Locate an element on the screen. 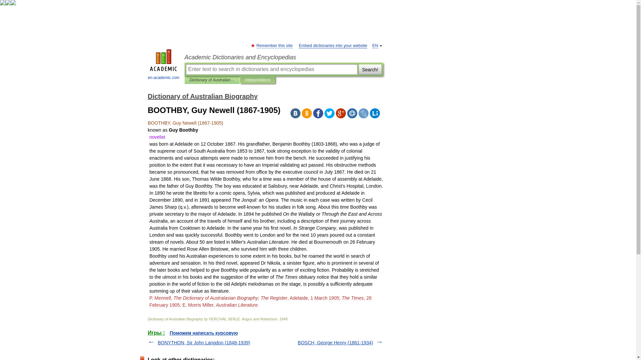 Image resolution: width=641 pixels, height=360 pixels. Remember this site is located at coordinates (274, 45).